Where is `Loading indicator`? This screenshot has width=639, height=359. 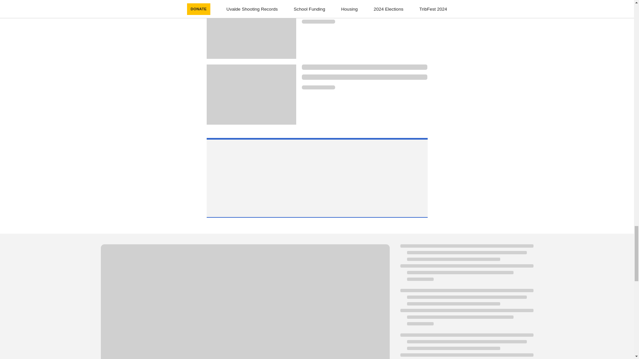 Loading indicator is located at coordinates (318, 87).